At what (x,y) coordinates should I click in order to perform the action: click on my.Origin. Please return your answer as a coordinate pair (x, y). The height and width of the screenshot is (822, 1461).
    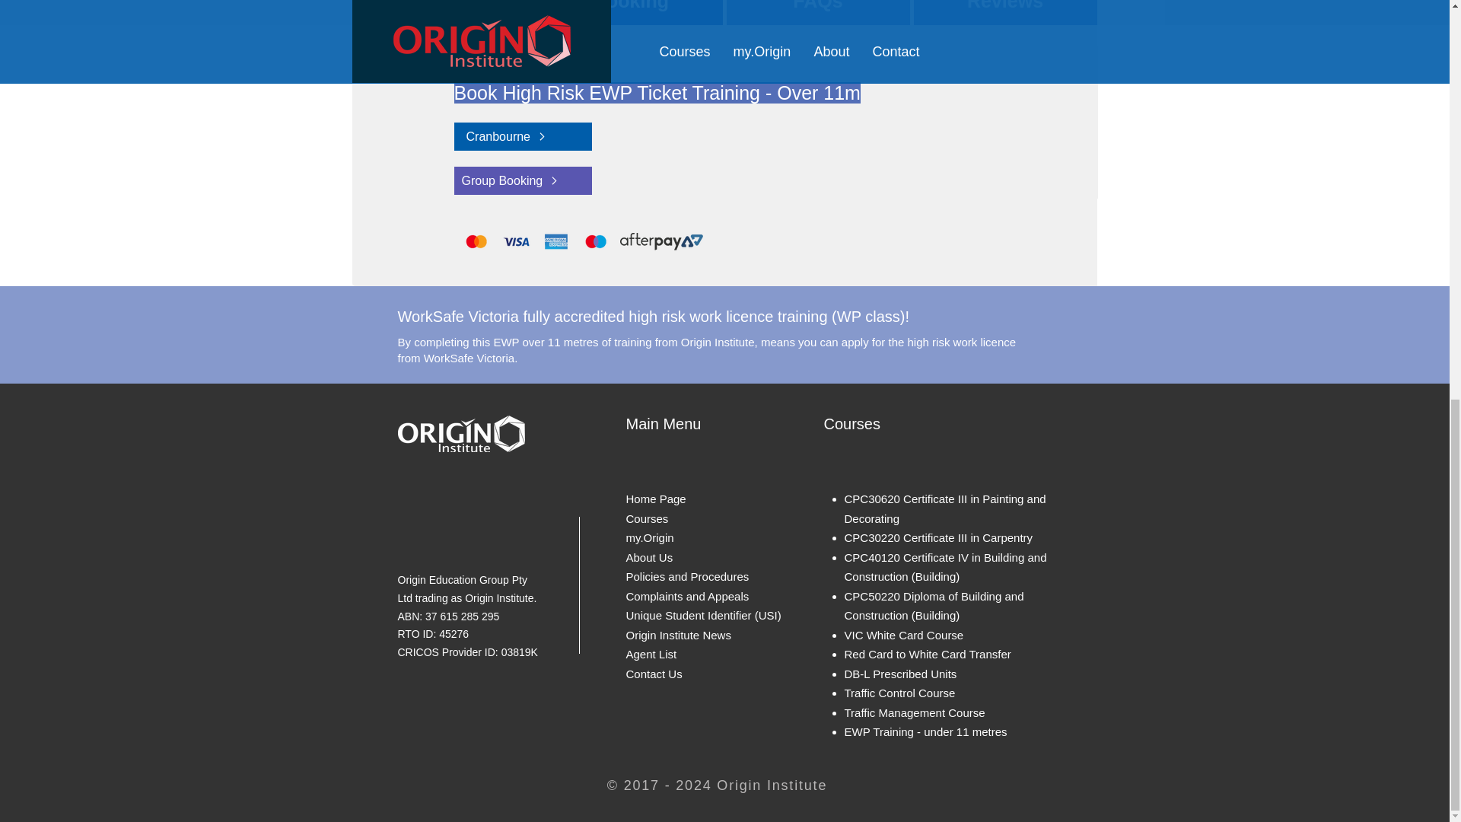
    Looking at the image, I should click on (649, 537).